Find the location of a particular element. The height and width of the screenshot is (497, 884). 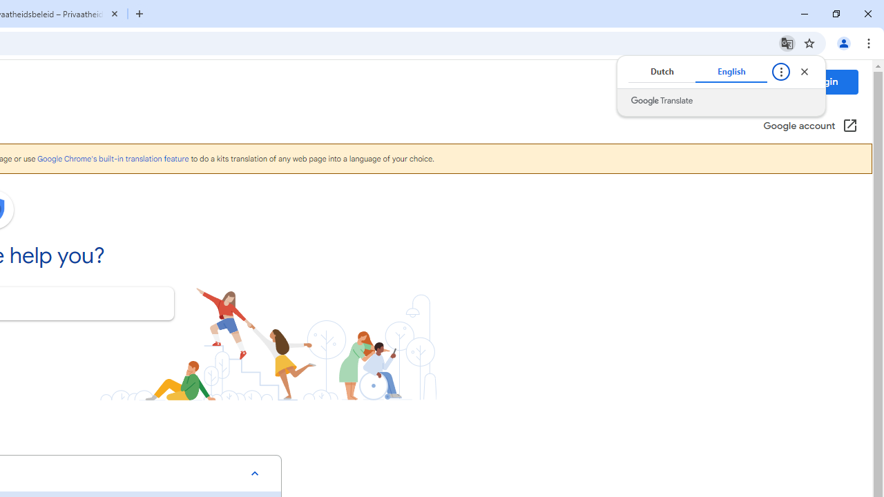

English is located at coordinates (731, 72).